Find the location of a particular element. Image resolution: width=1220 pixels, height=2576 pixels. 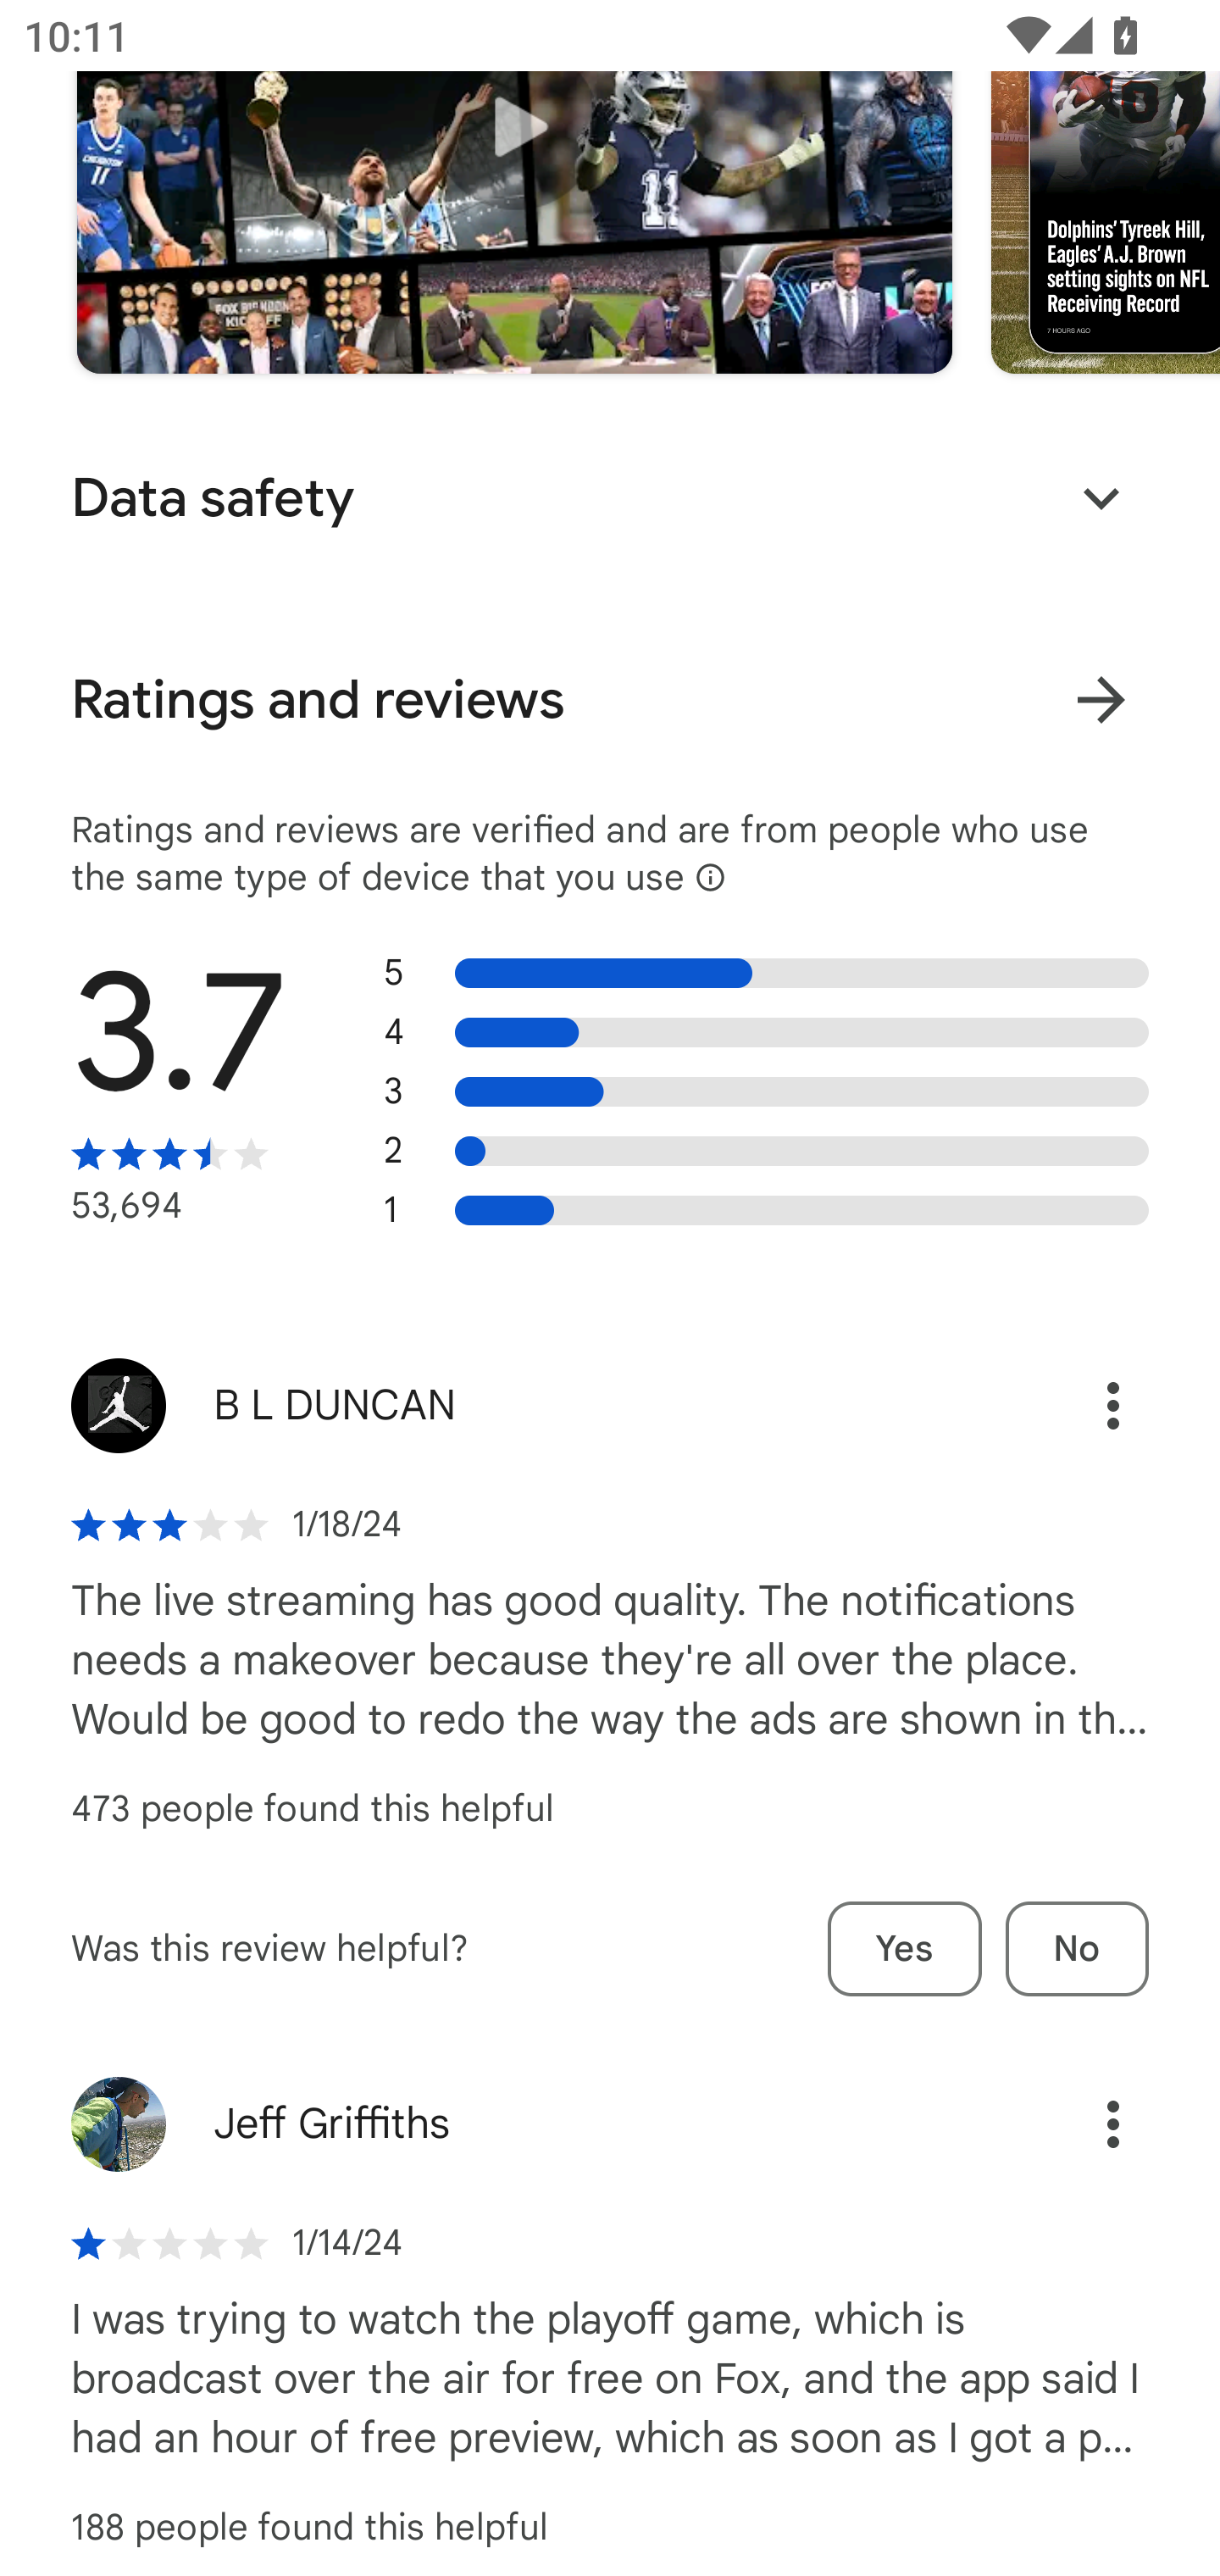

Options is located at coordinates (1078, 1405).